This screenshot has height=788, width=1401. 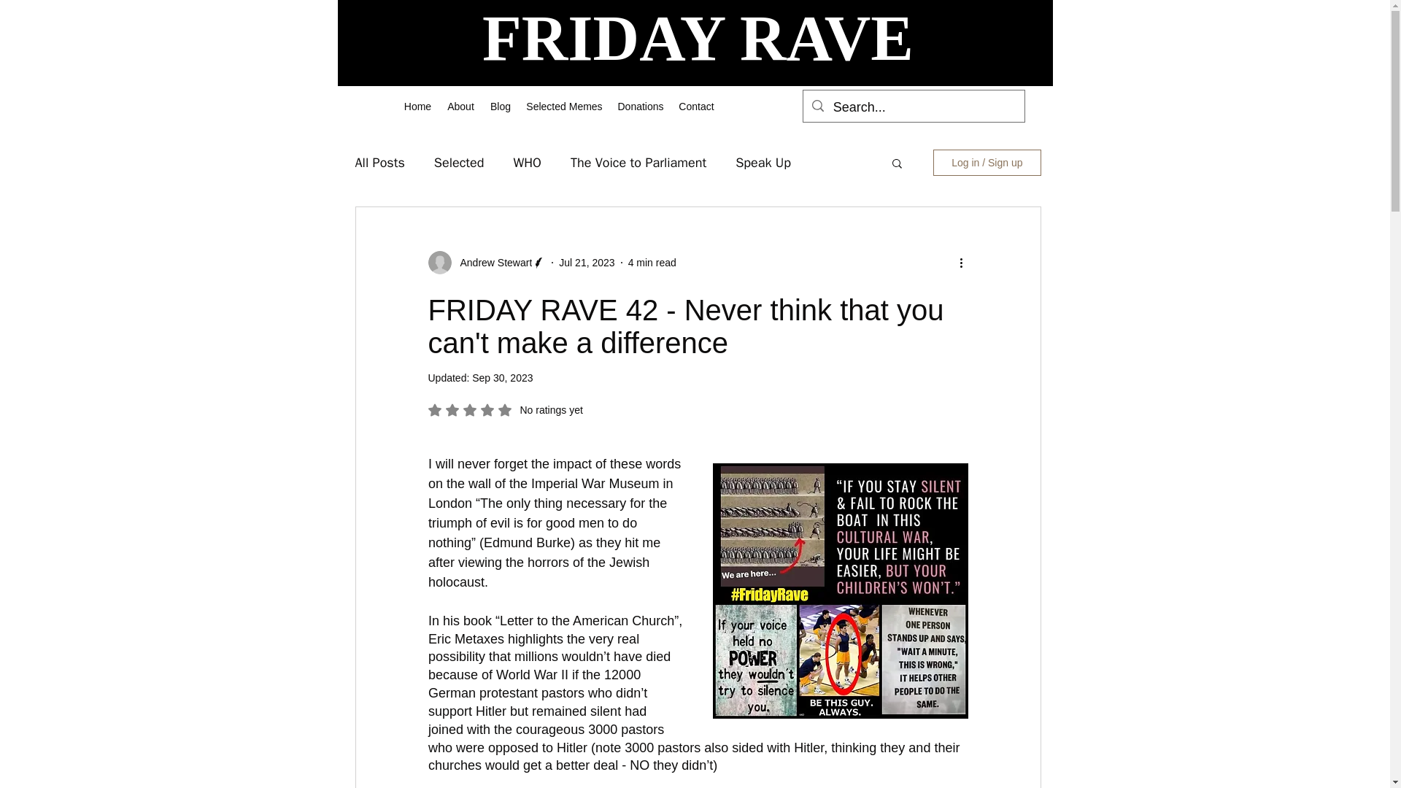 What do you see at coordinates (460, 162) in the screenshot?
I see `Selected` at bounding box center [460, 162].